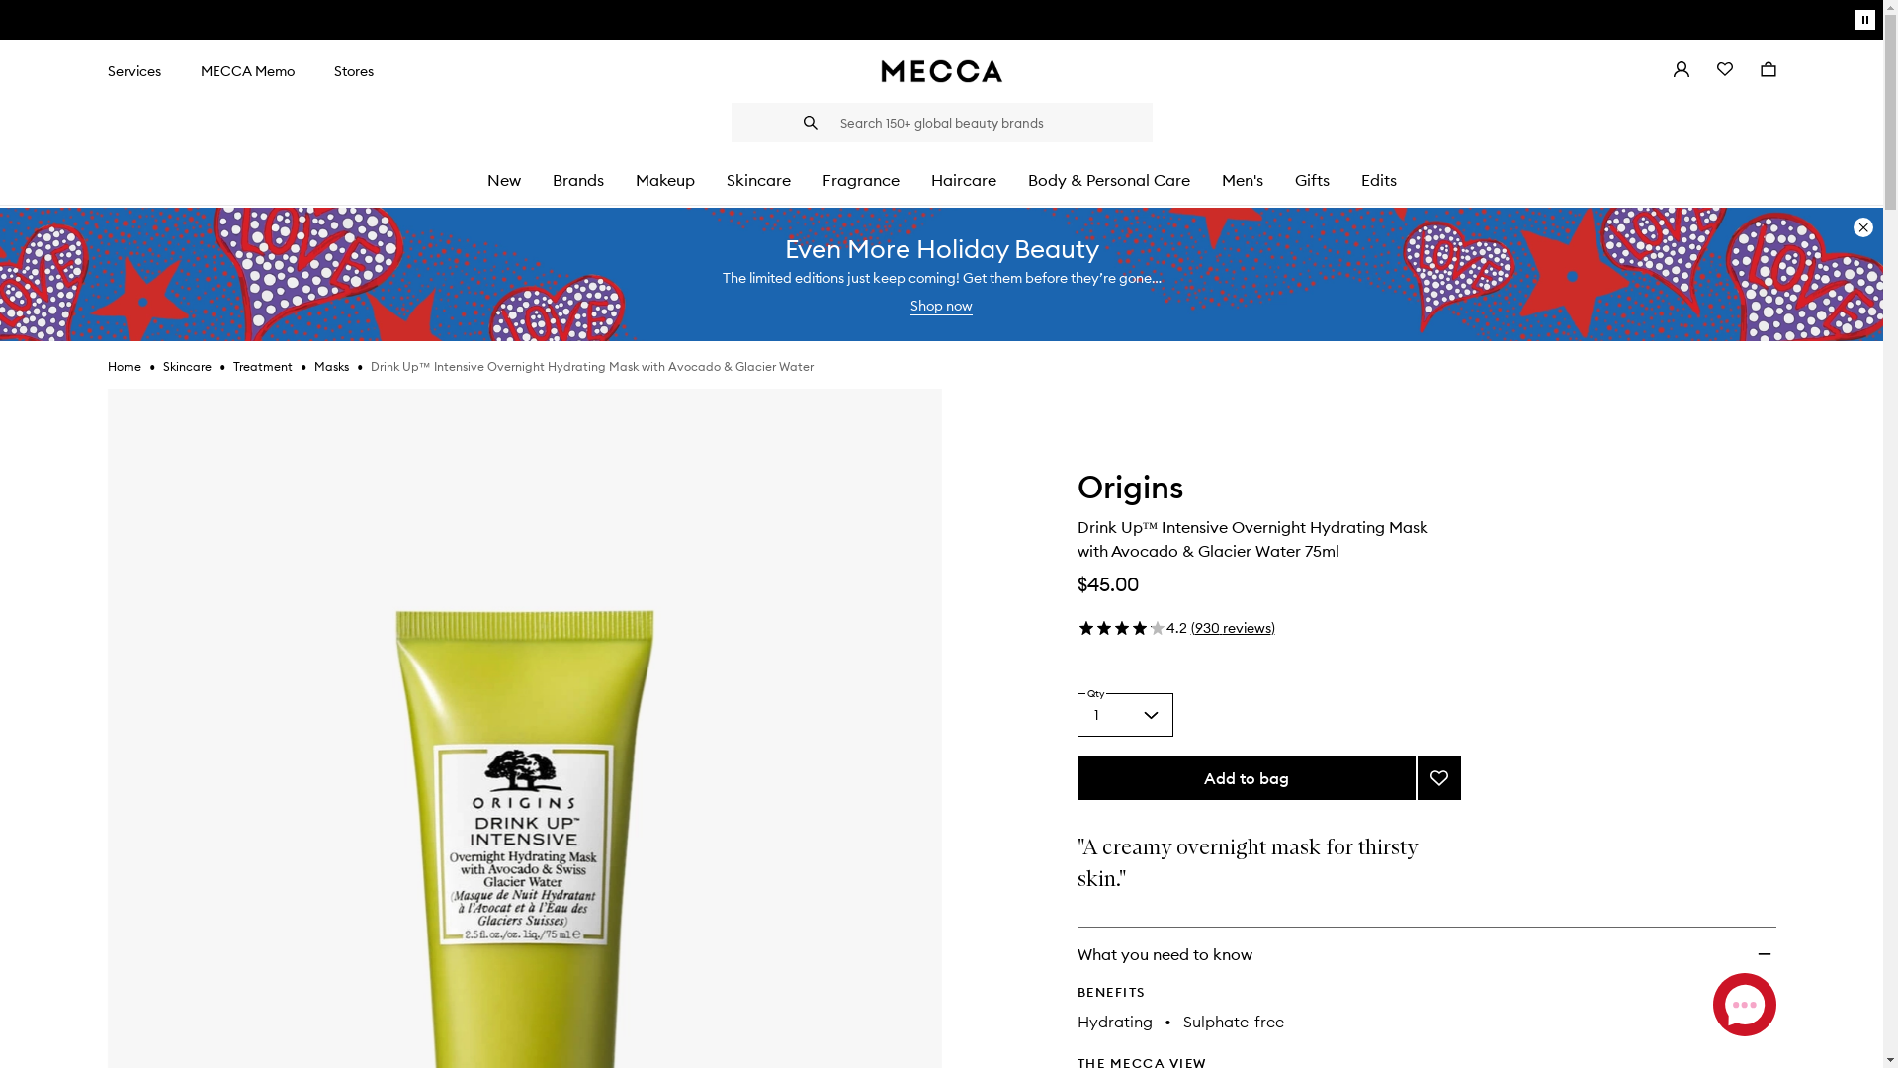 The image size is (1898, 1068). I want to click on Skip product images, so click(107, 388).